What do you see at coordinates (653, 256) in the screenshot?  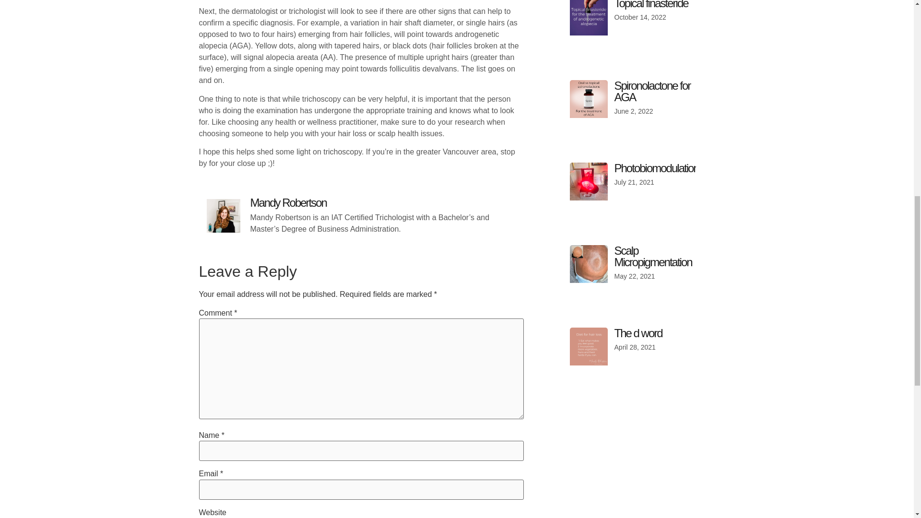 I see `Scalp Micropigmentation` at bounding box center [653, 256].